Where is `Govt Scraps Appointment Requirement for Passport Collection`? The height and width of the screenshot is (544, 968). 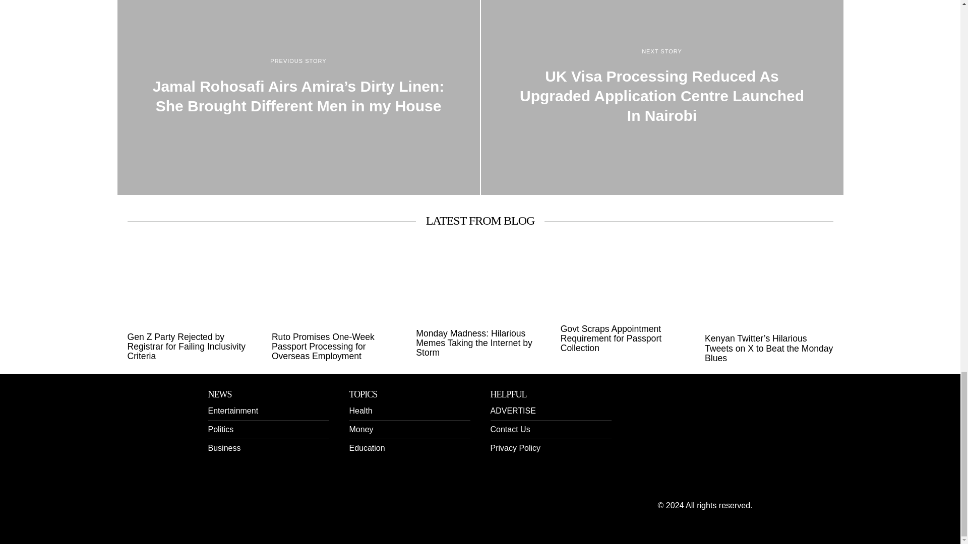 Govt Scraps Appointment Requirement for Passport Collection is located at coordinates (624, 338).